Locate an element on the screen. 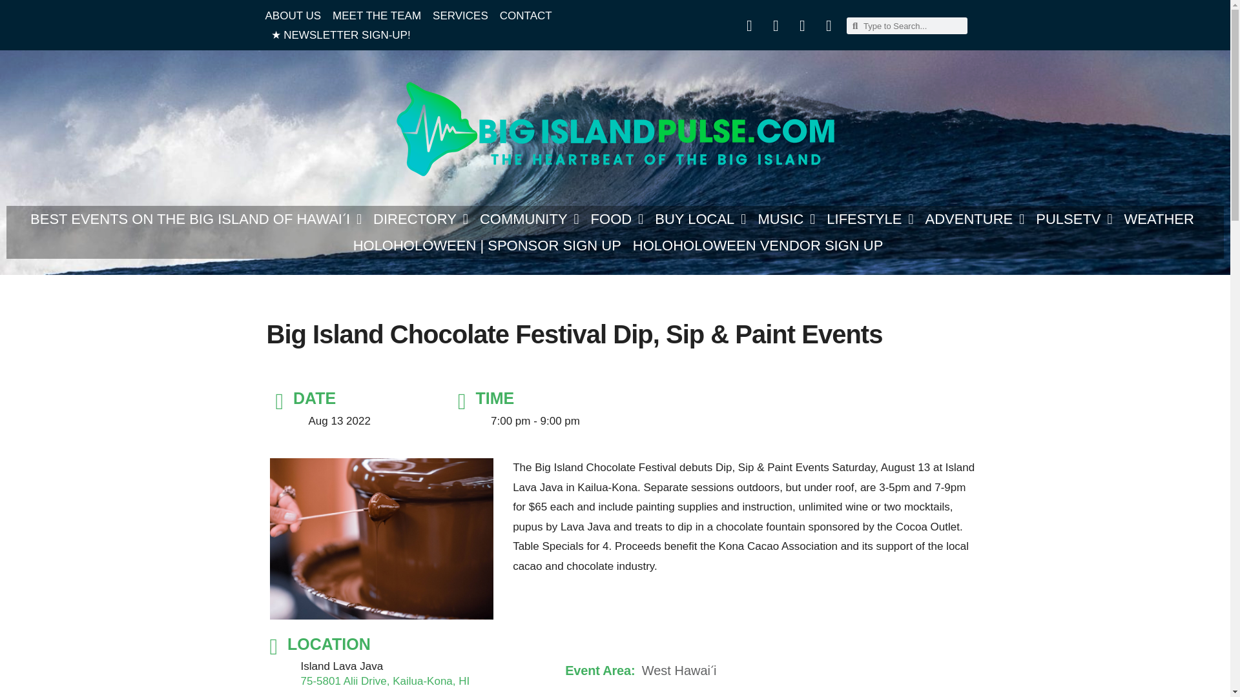  BUY LOCAL is located at coordinates (700, 219).